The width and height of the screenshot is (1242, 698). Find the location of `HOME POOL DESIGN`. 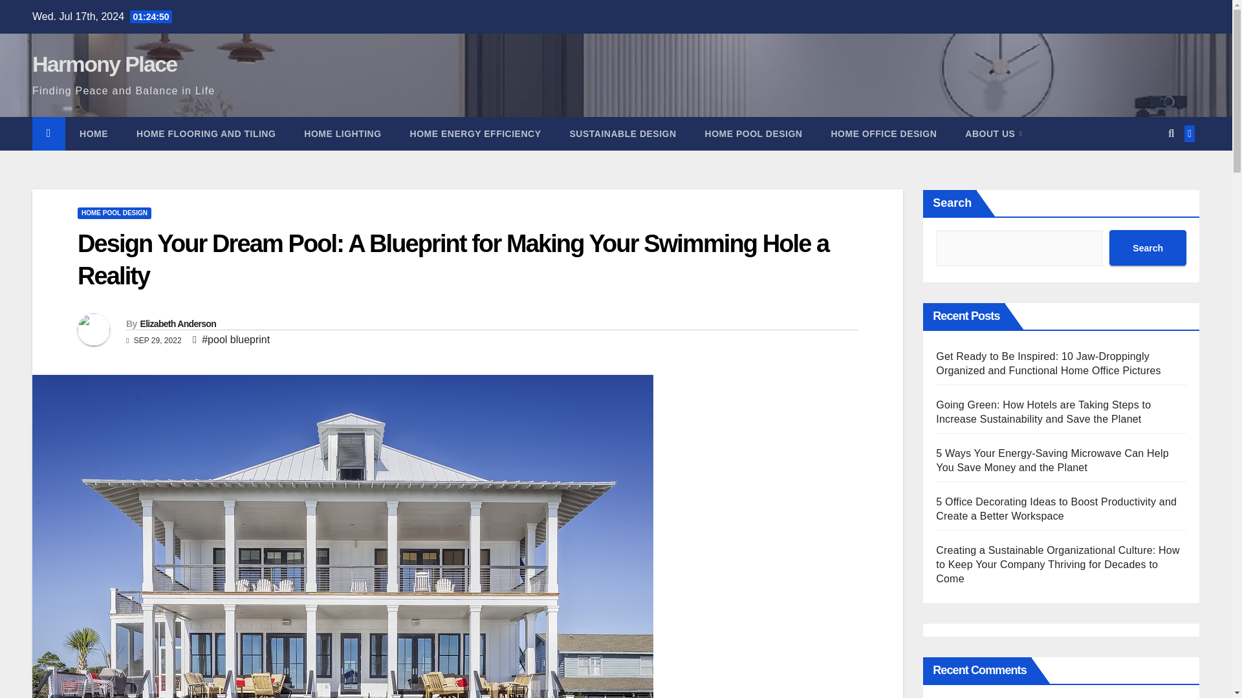

HOME POOL DESIGN is located at coordinates (114, 213).